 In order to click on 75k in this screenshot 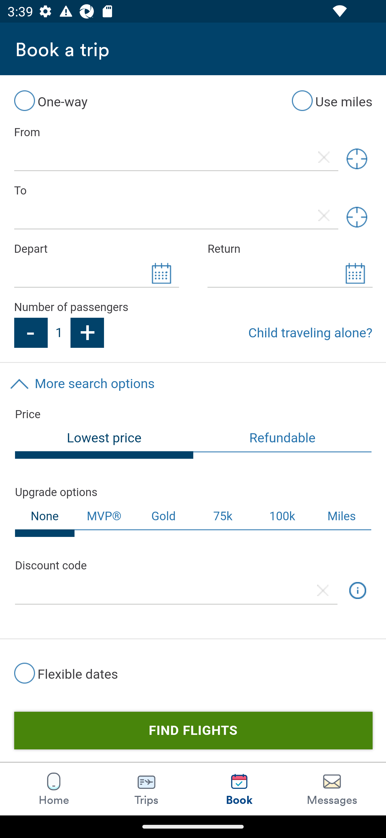, I will do `click(222, 516)`.